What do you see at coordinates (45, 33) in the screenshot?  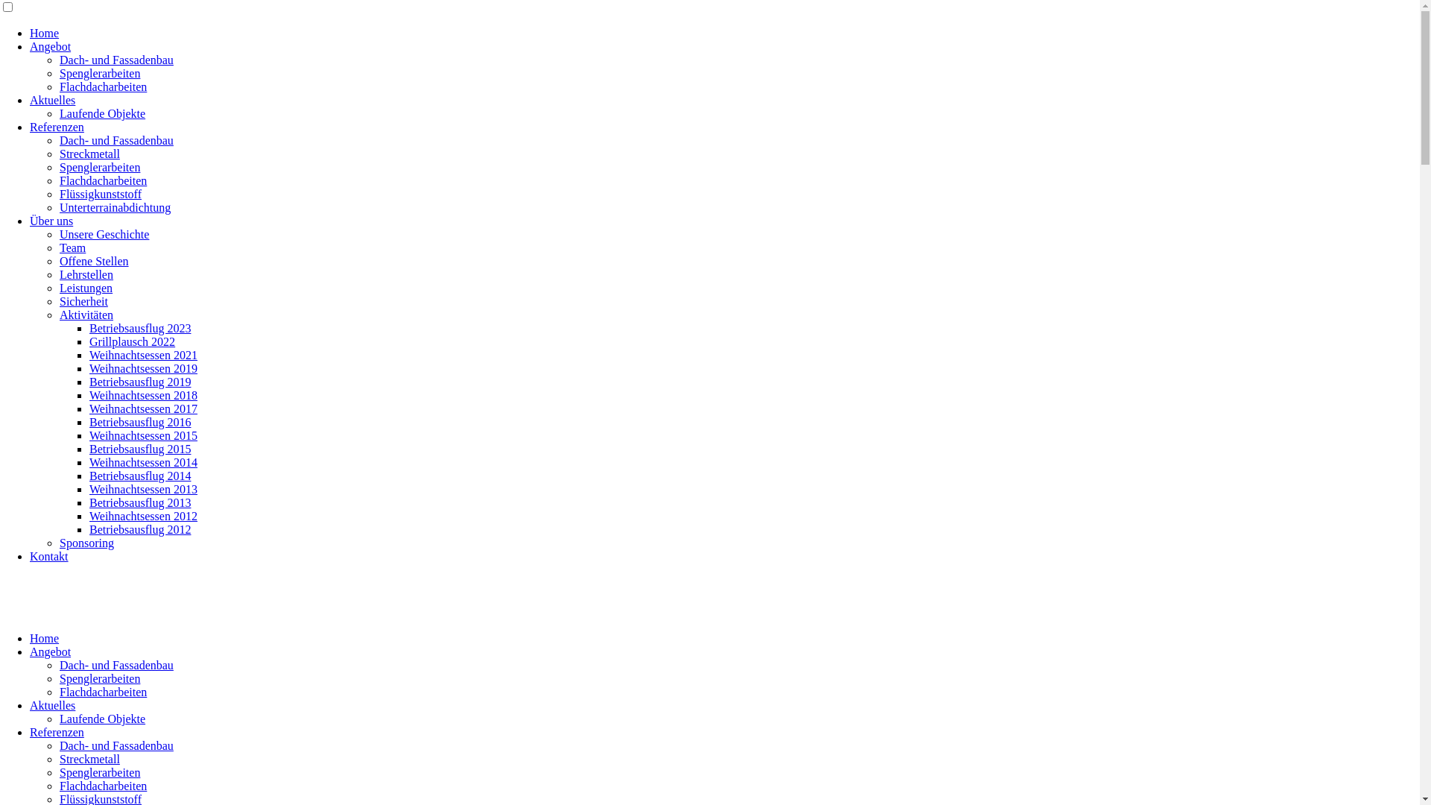 I see `Home` at bounding box center [45, 33].